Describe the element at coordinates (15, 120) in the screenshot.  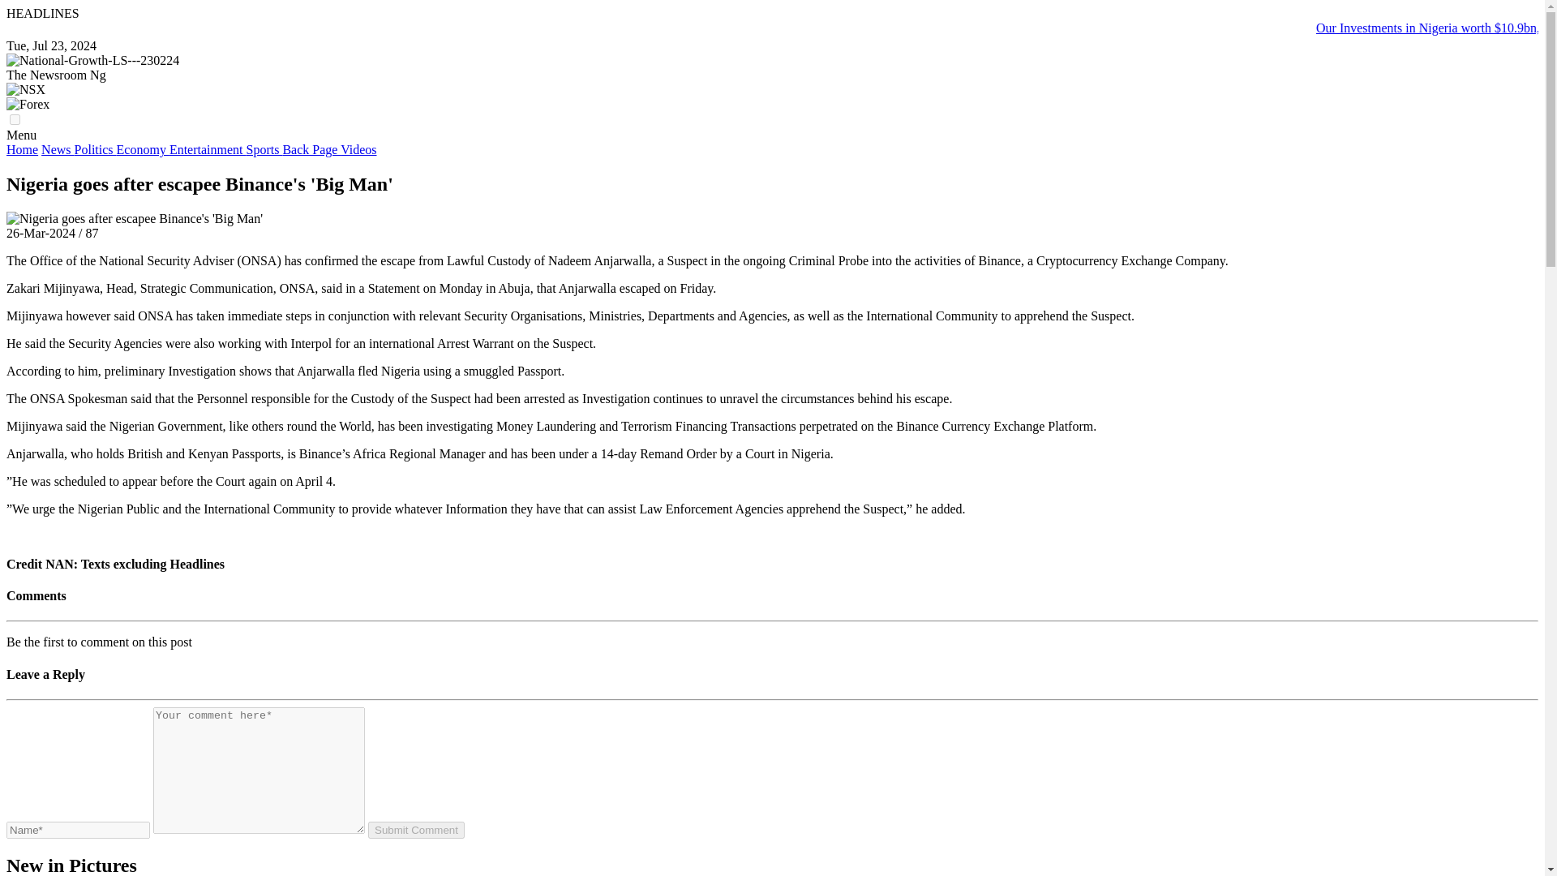
I see `on` at that location.